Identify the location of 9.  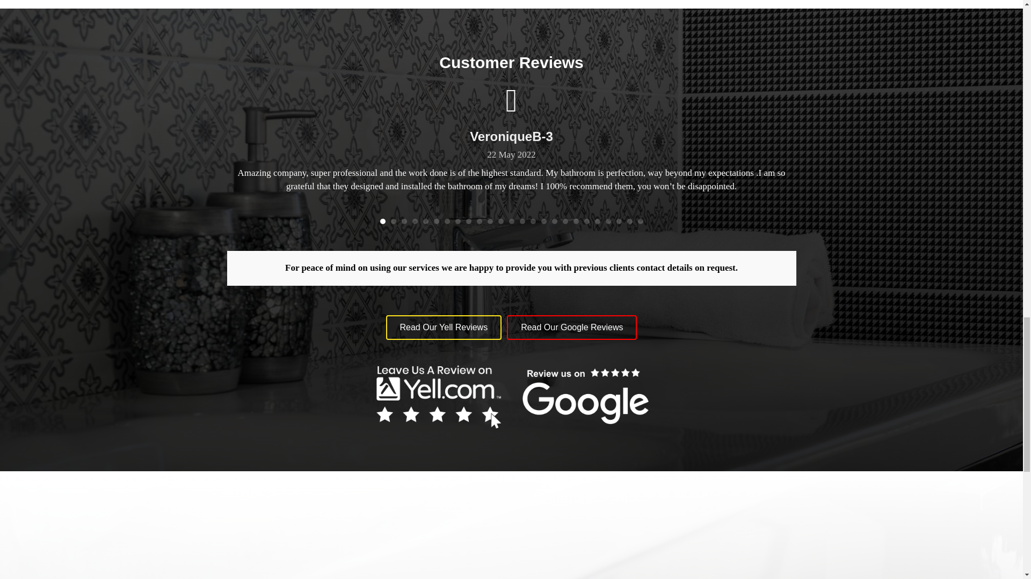
(468, 221).